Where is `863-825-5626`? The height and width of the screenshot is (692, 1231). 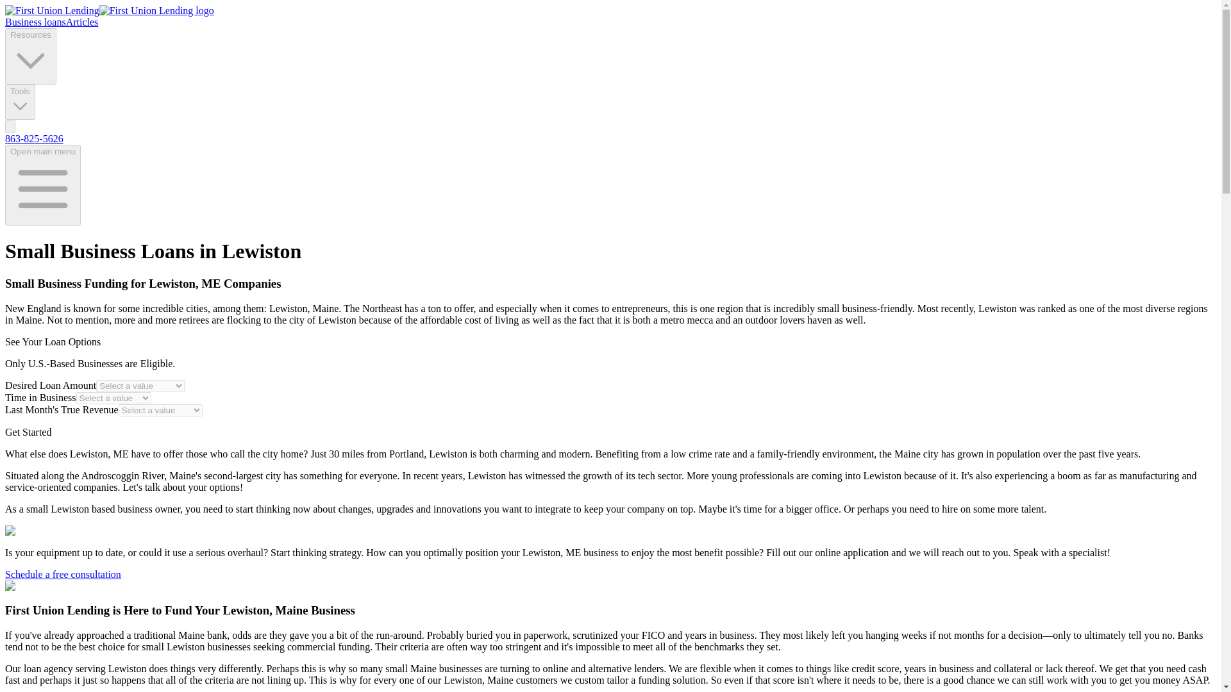
863-825-5626 is located at coordinates (34, 138).